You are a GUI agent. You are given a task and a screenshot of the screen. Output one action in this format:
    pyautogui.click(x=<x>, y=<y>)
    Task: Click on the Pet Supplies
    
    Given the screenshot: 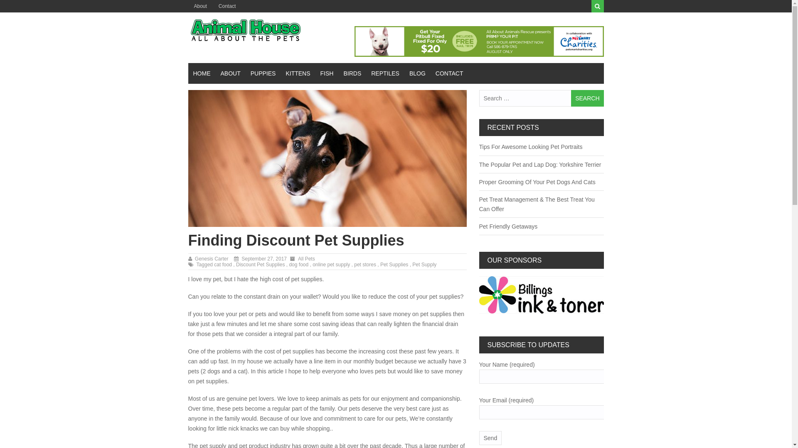 What is the action you would take?
    pyautogui.click(x=395, y=265)
    